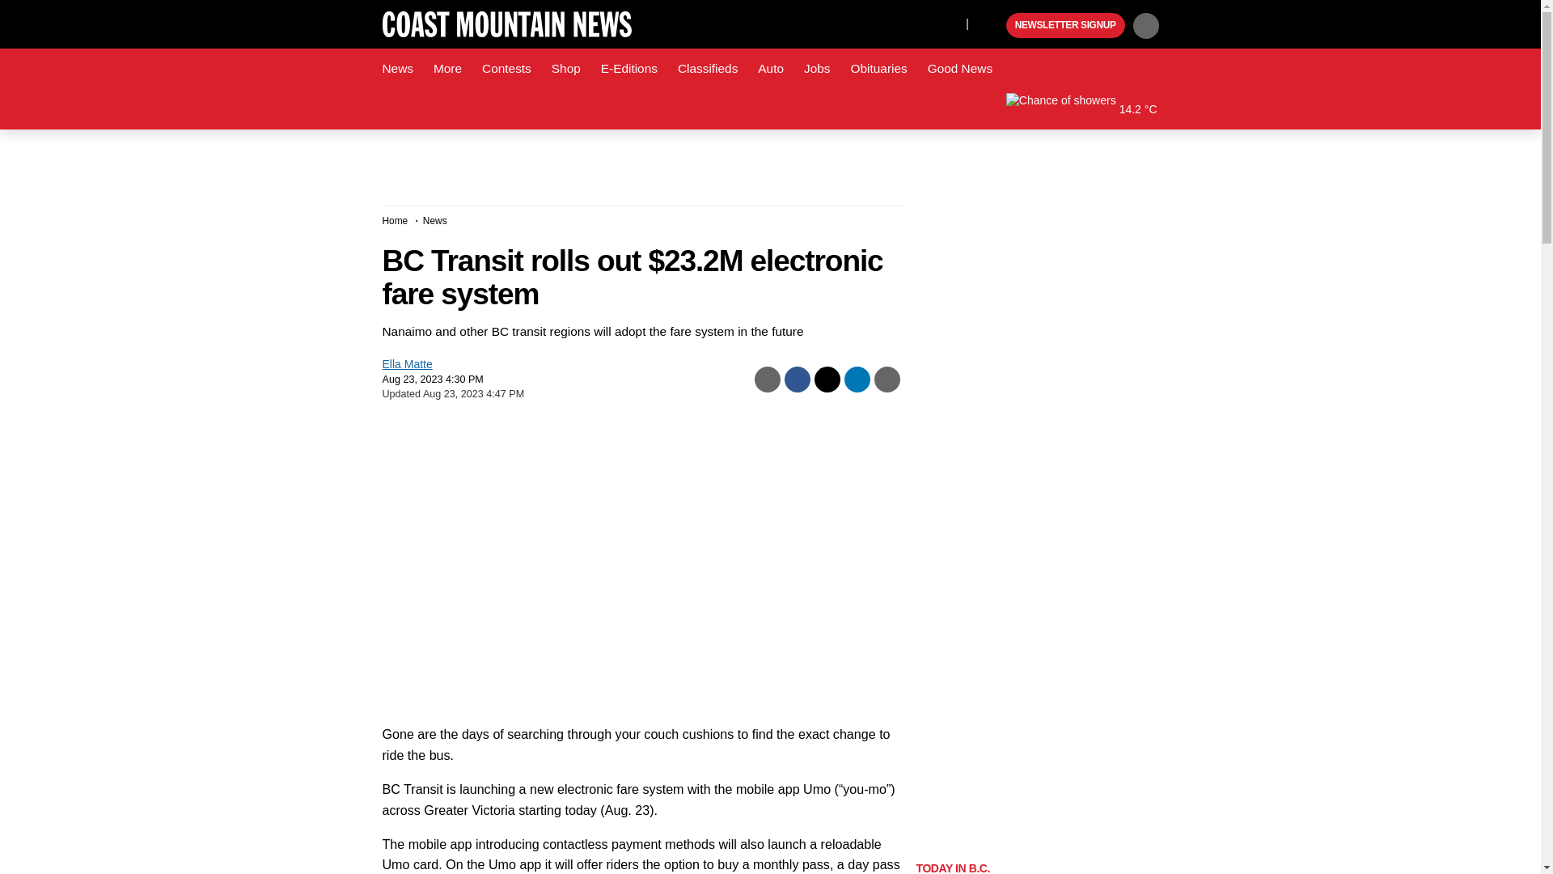 Image resolution: width=1553 pixels, height=874 pixels. Describe the element at coordinates (992, 26) in the screenshot. I see `Black Press Media` at that location.